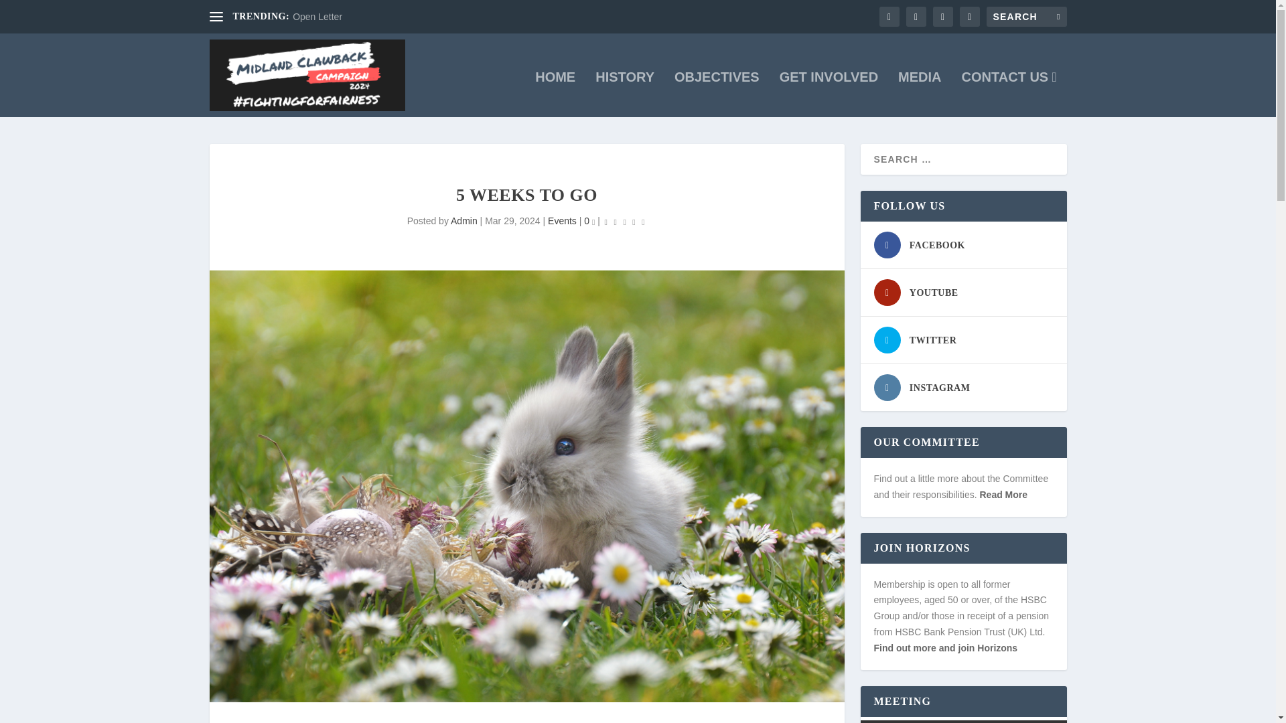 The image size is (1286, 723). I want to click on CONTACT US, so click(1009, 94).